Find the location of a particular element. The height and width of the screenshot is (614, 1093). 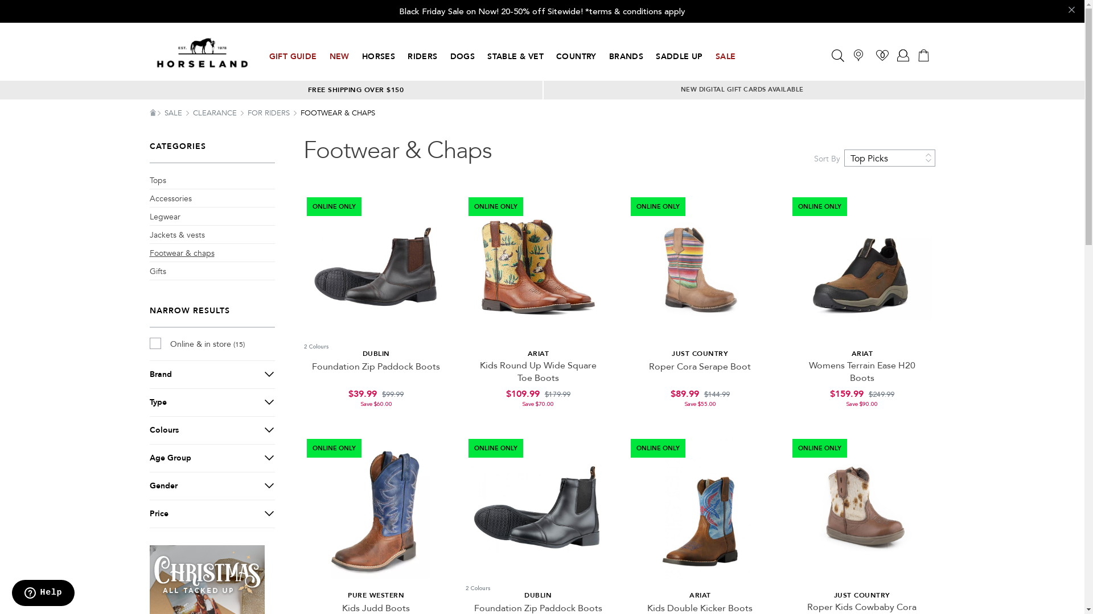

SADDLE UP is located at coordinates (680, 57).